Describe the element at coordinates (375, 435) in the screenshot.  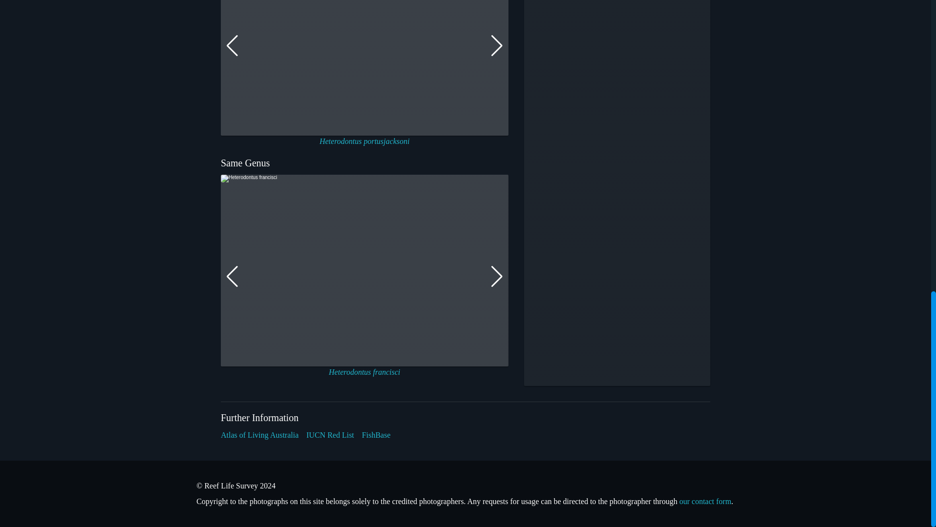
I see `FishBase` at that location.